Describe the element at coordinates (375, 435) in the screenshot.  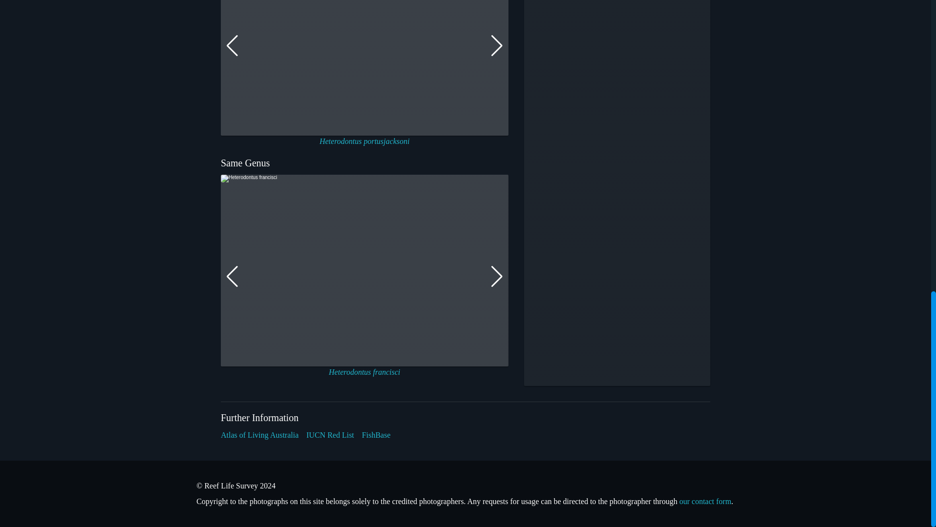
I see `FishBase` at that location.